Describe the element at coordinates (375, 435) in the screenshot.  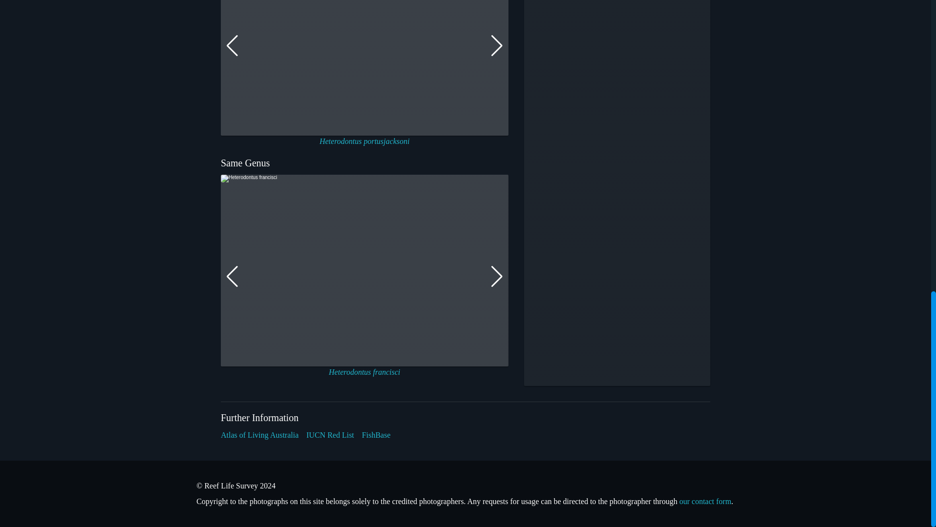
I see `FishBase` at that location.